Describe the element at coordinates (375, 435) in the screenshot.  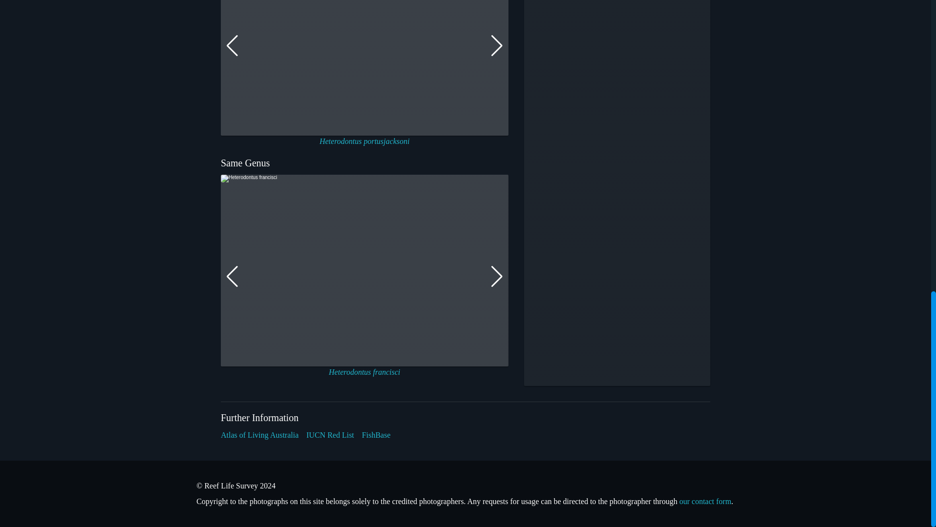
I see `FishBase` at that location.